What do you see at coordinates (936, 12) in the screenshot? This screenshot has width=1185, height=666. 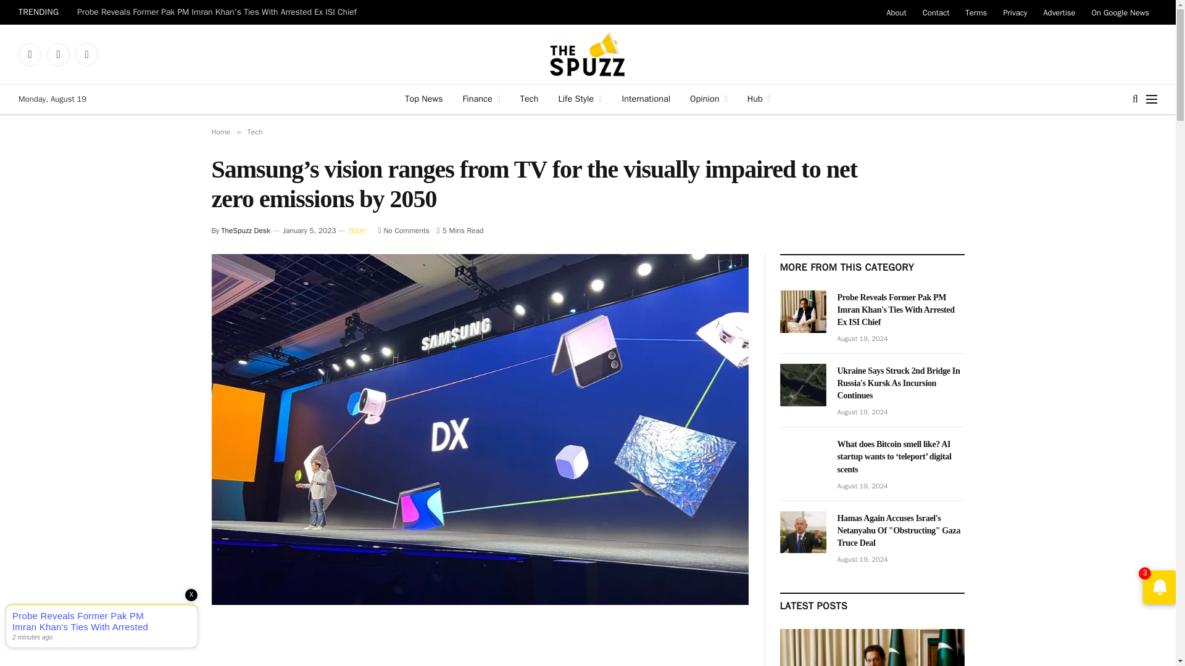 I see `Contact` at bounding box center [936, 12].